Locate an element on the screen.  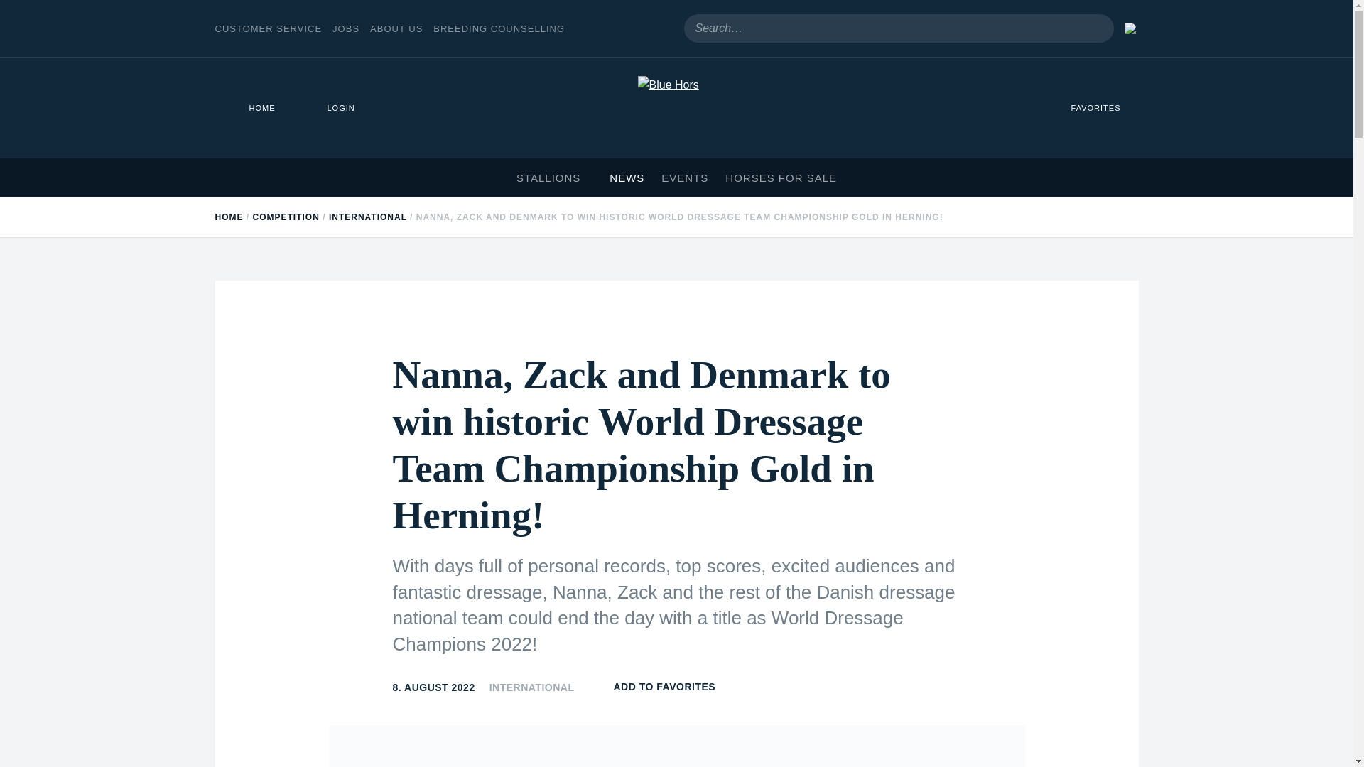
CUSTOMER SERVICE is located at coordinates (268, 28).